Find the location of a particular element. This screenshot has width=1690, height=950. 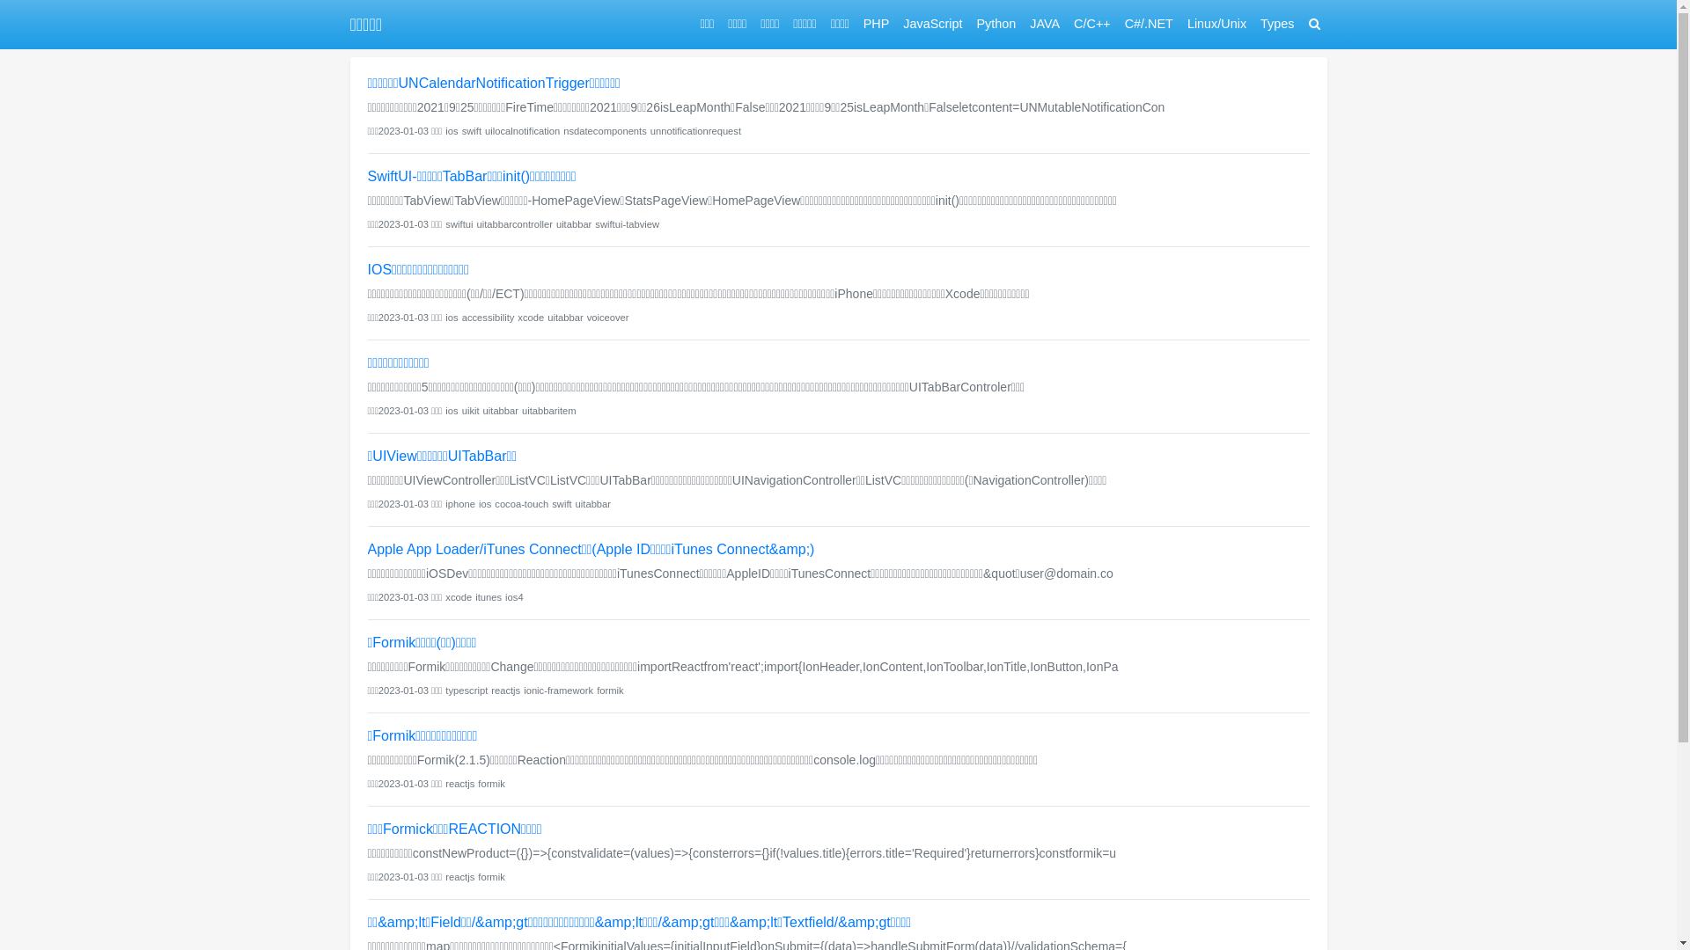

uitabbar is located at coordinates (501, 411).